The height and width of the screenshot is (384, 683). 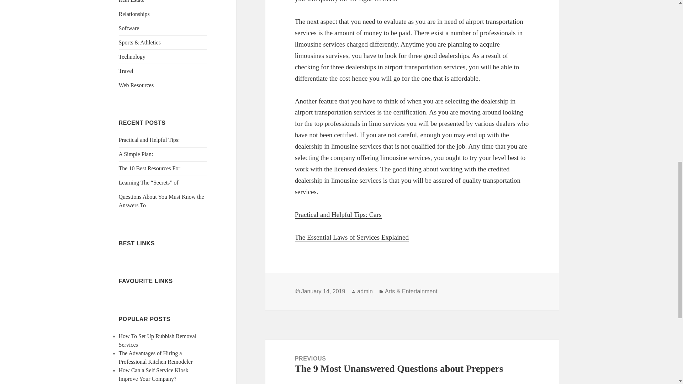 I want to click on Real Estate, so click(x=132, y=1).